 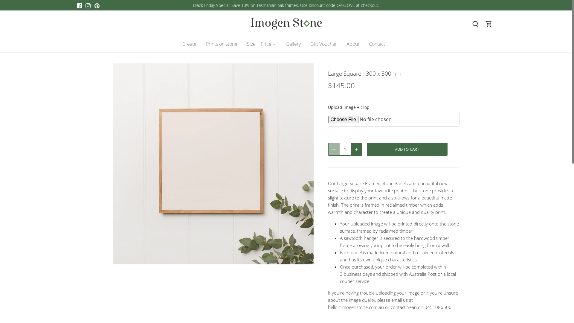 What do you see at coordinates (192, 44) in the screenshot?
I see `Create` at bounding box center [192, 44].